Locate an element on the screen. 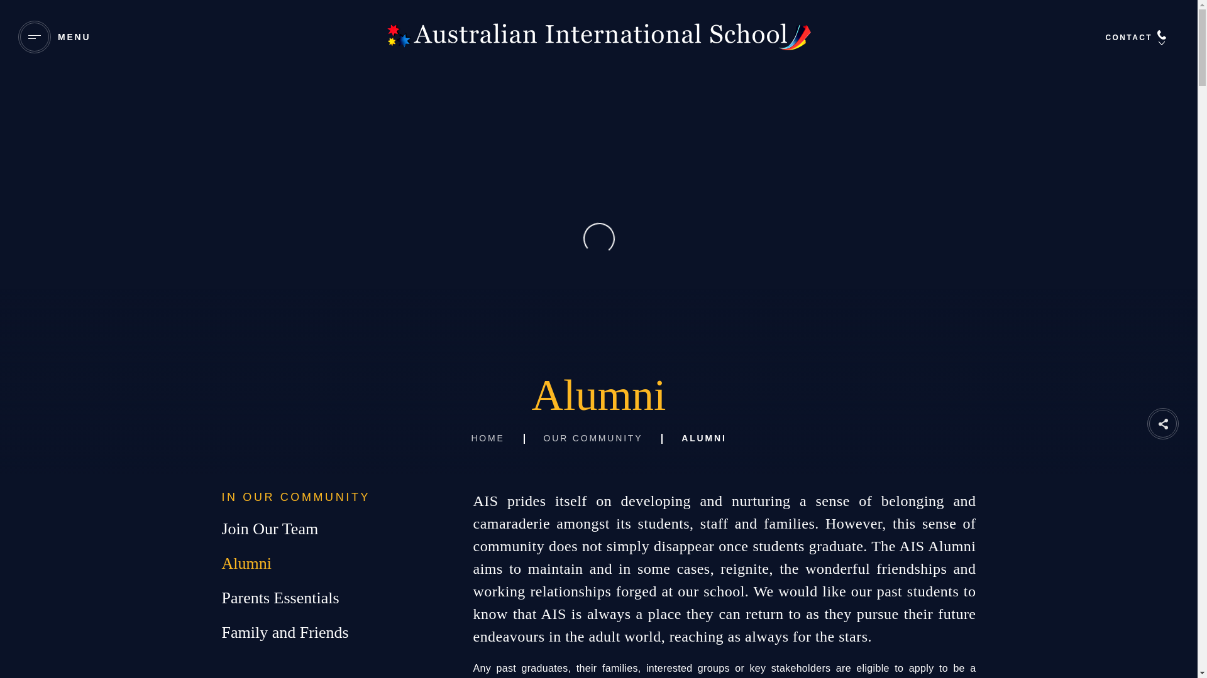 This screenshot has width=1207, height=678. CONTACT is located at coordinates (1140, 38).